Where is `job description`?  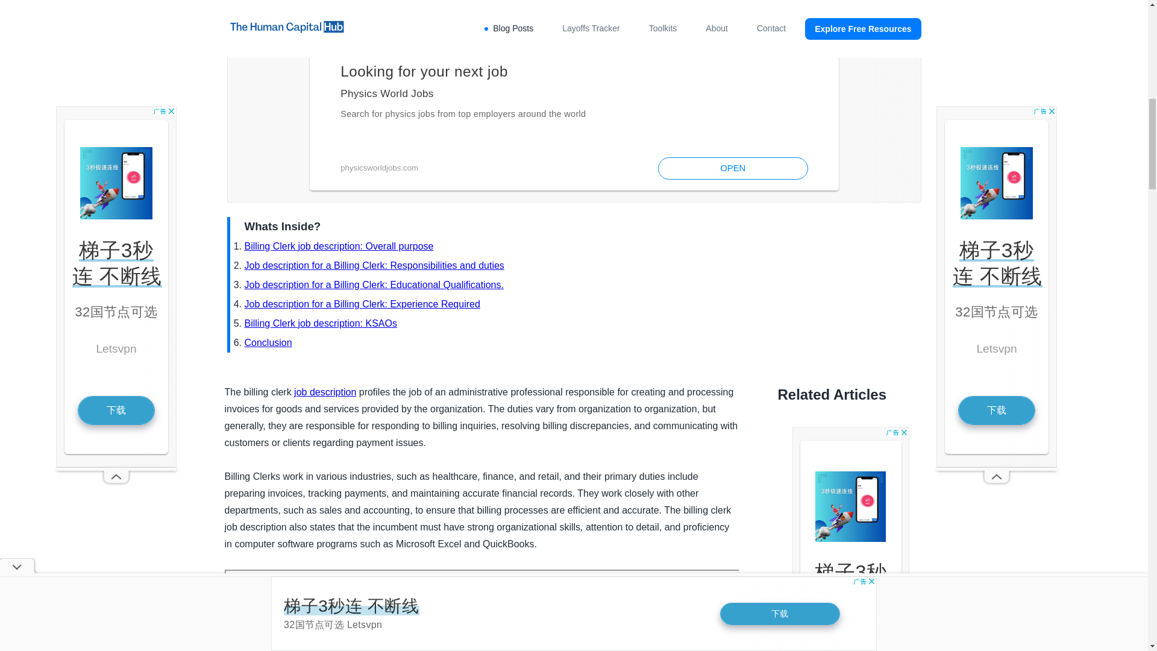
job description is located at coordinates (325, 392).